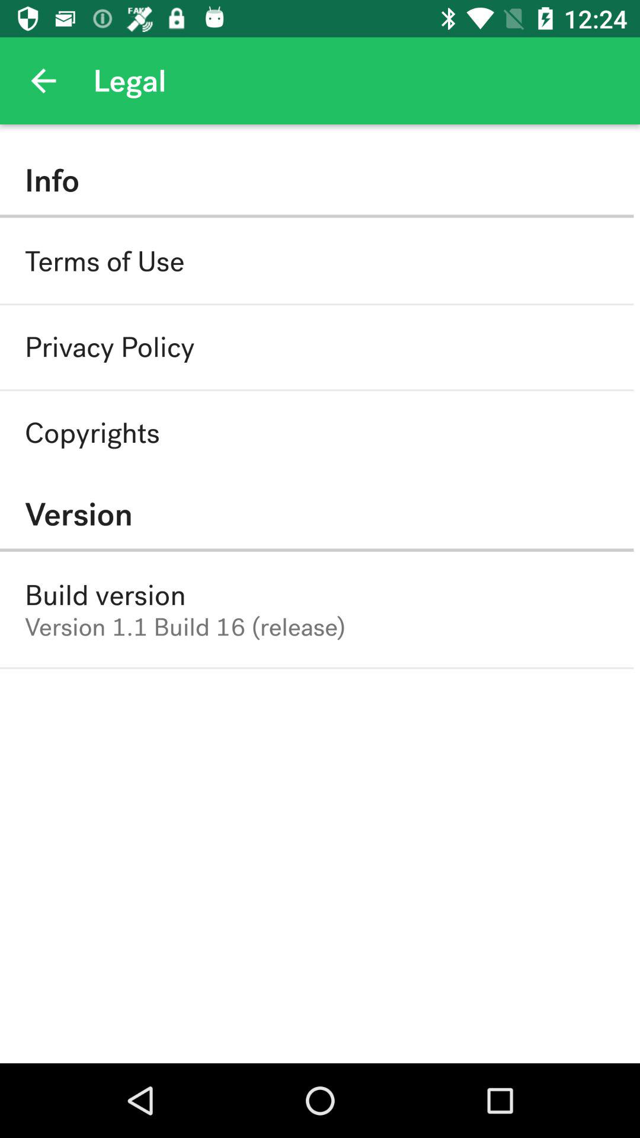  What do you see at coordinates (92, 433) in the screenshot?
I see `press the copyrights item` at bounding box center [92, 433].